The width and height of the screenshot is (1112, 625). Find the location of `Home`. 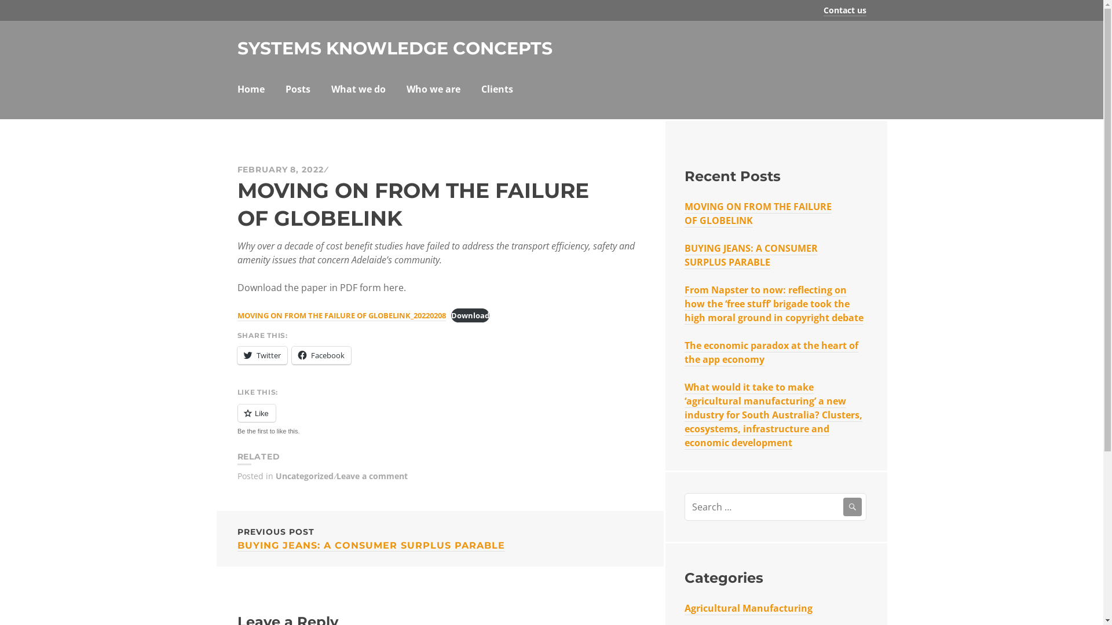

Home is located at coordinates (251, 90).